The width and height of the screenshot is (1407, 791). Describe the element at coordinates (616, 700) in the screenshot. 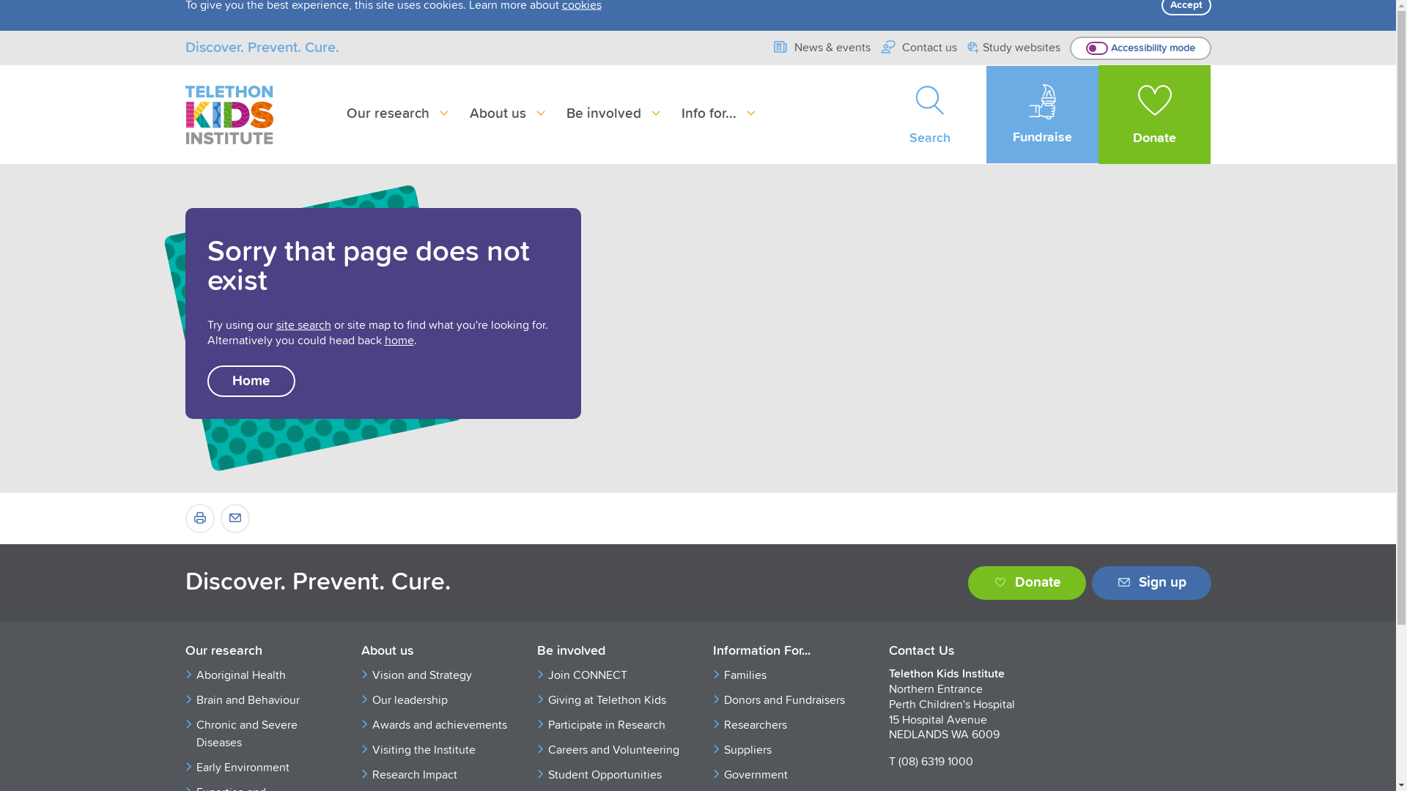

I see `Giving at Telethon Kids` at that location.